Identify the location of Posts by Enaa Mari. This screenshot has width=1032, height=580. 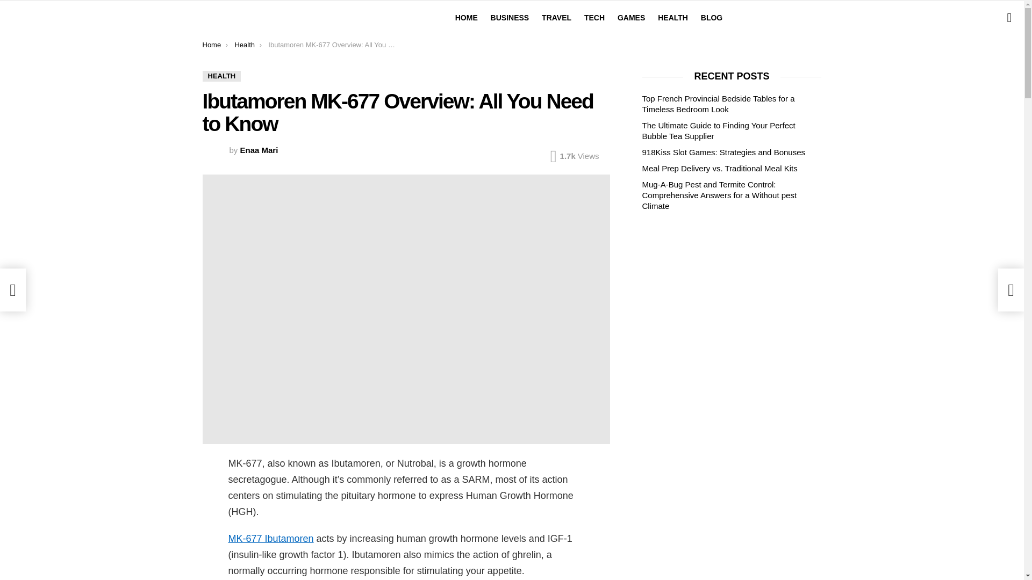
(259, 150).